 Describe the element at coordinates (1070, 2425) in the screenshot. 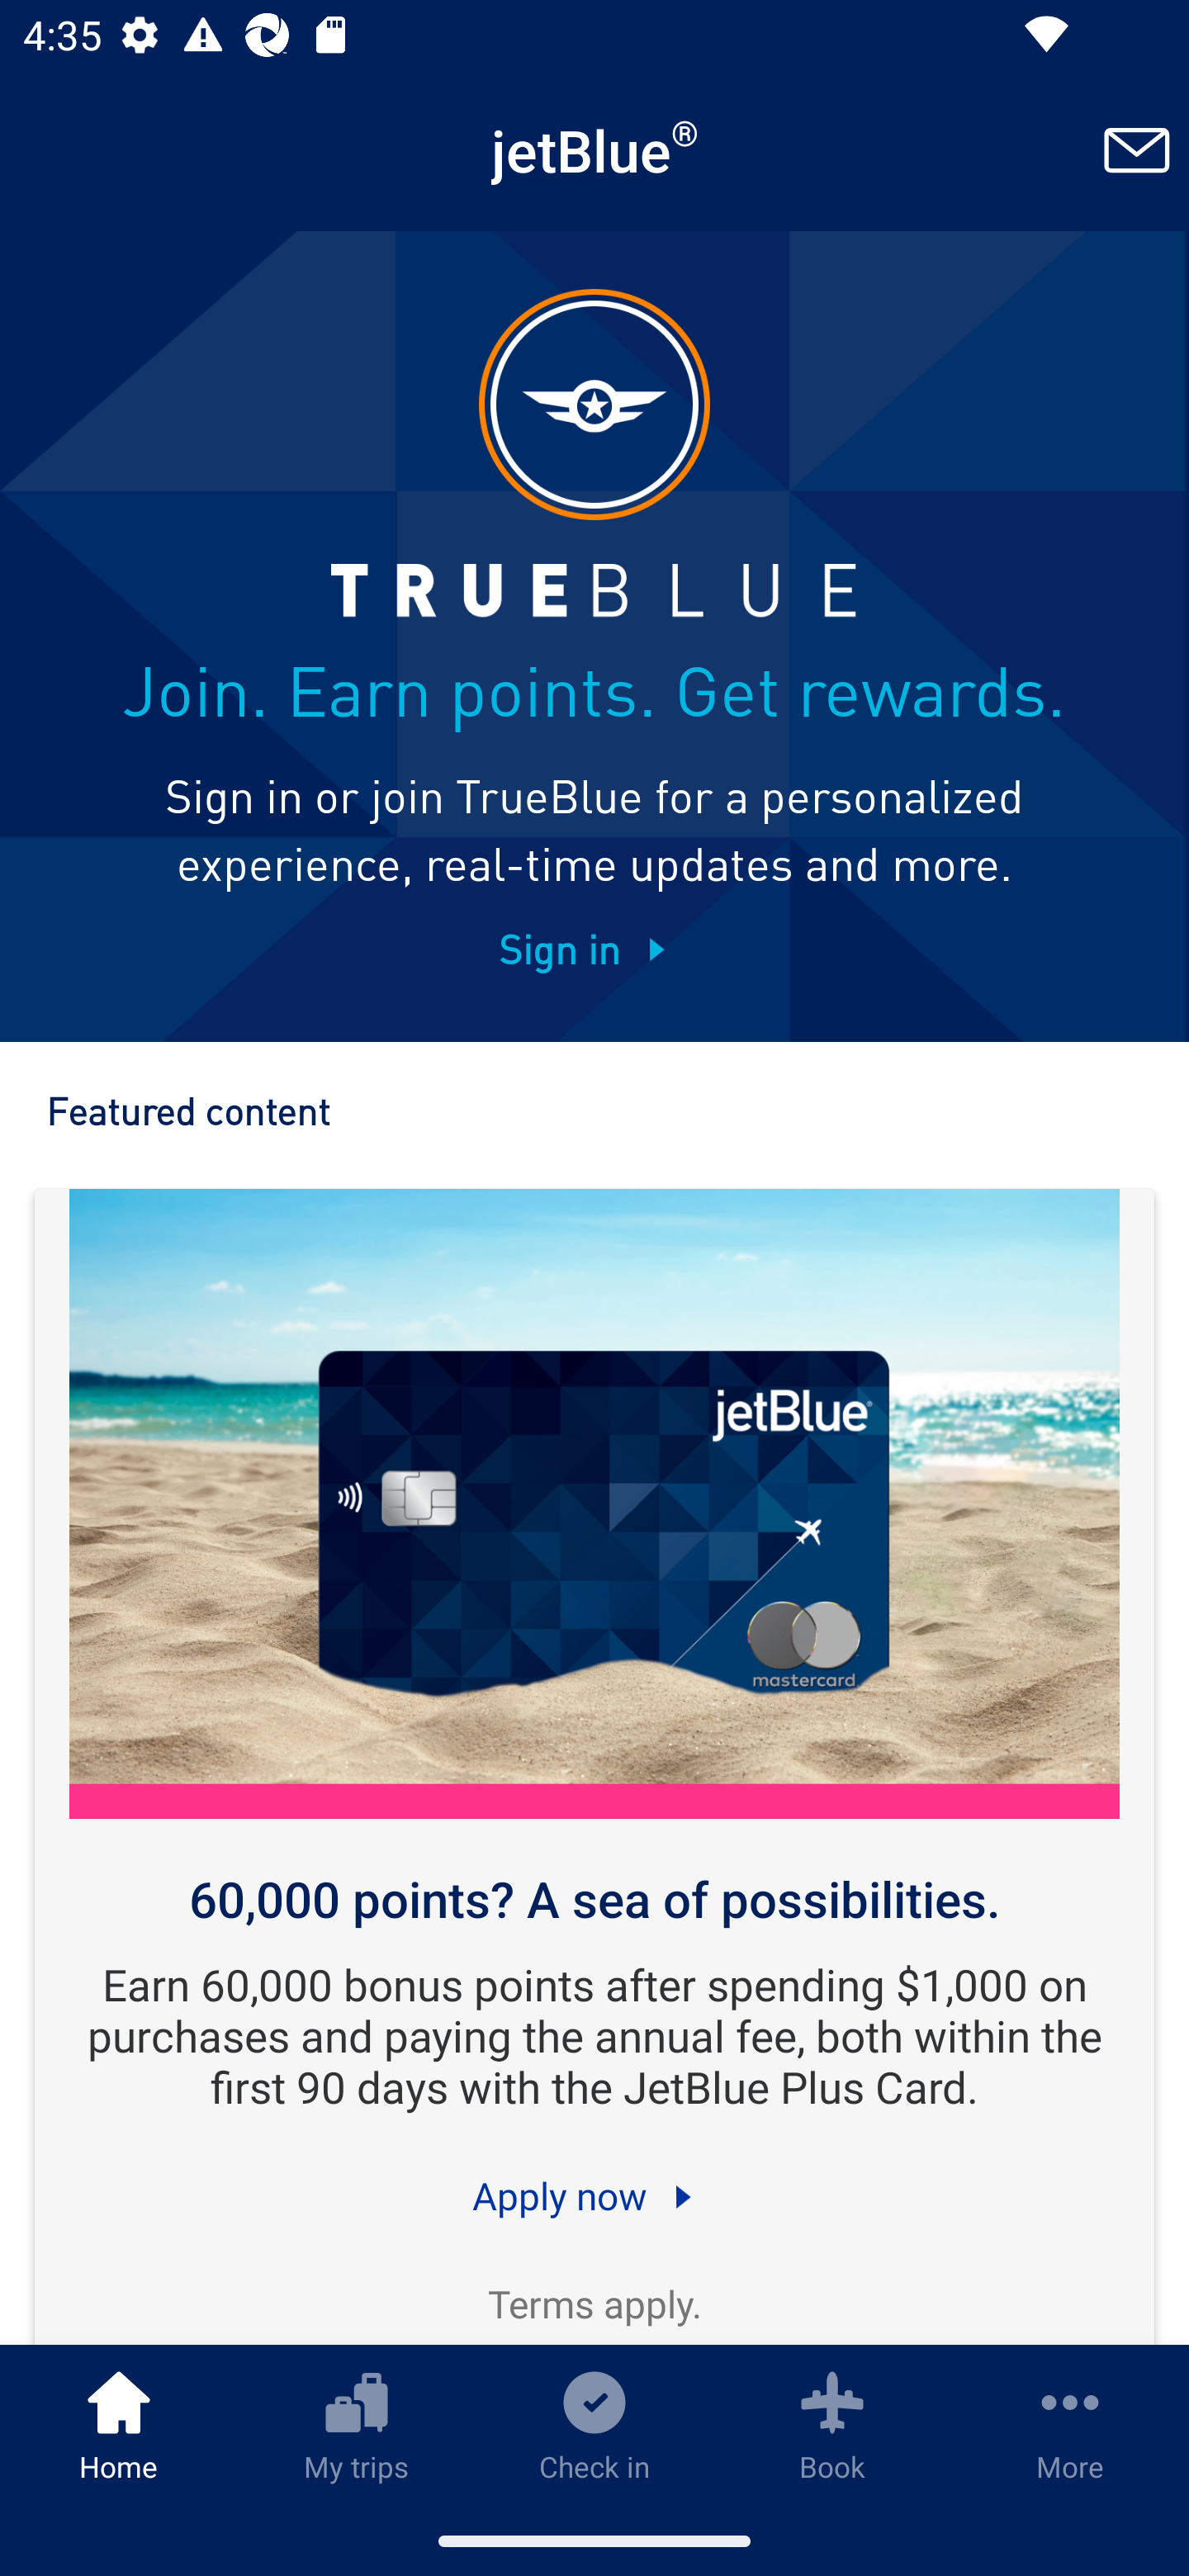

I see `More` at that location.